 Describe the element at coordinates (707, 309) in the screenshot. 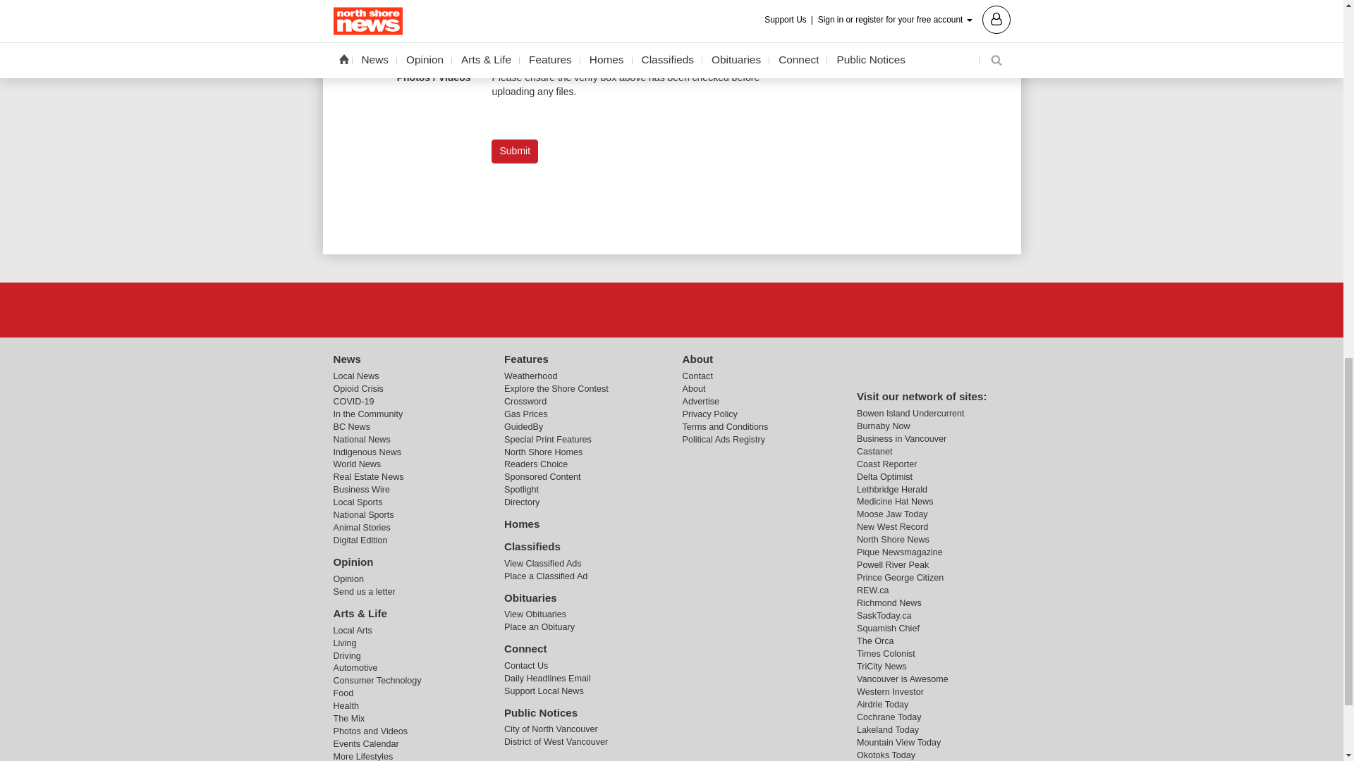

I see `Instagram` at that location.